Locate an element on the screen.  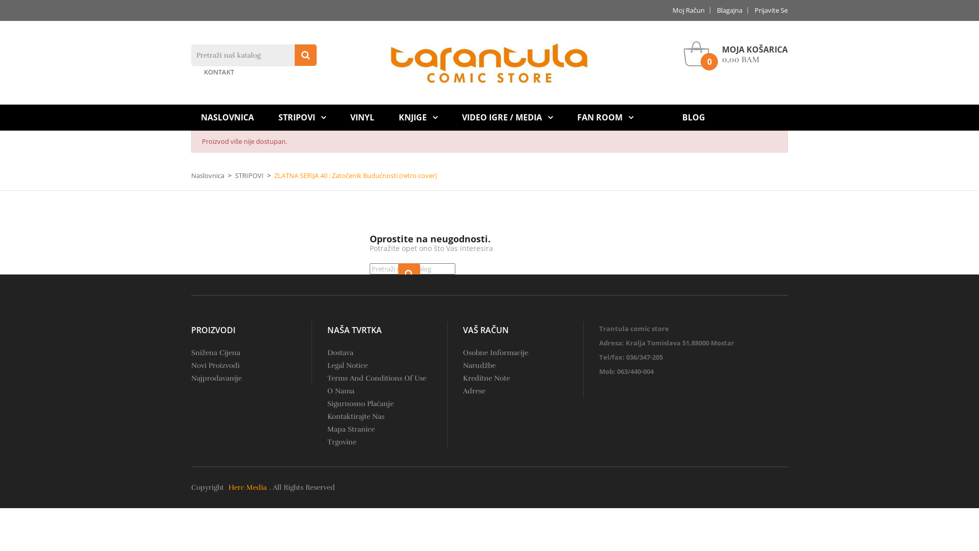
Kreditne Note is located at coordinates (486, 379).